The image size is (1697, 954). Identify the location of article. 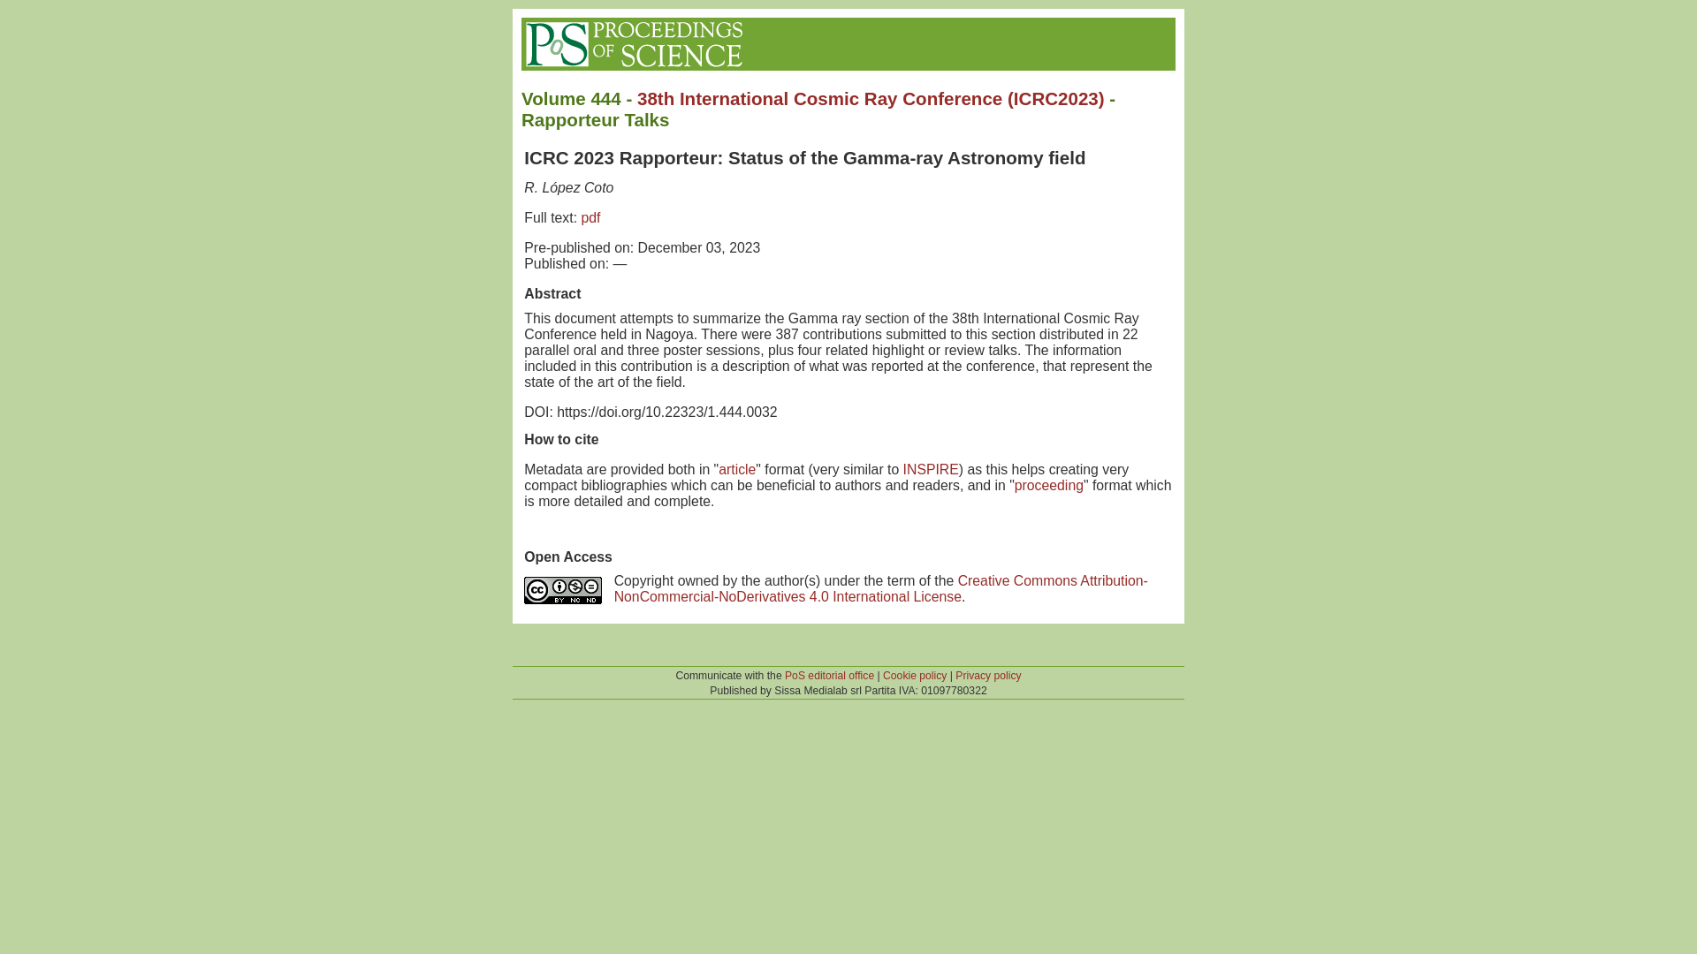
(736, 469).